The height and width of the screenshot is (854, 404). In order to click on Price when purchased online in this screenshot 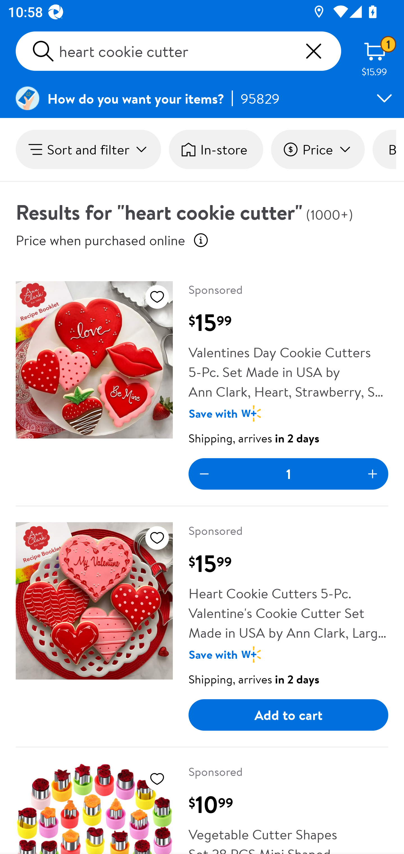, I will do `click(201, 240)`.